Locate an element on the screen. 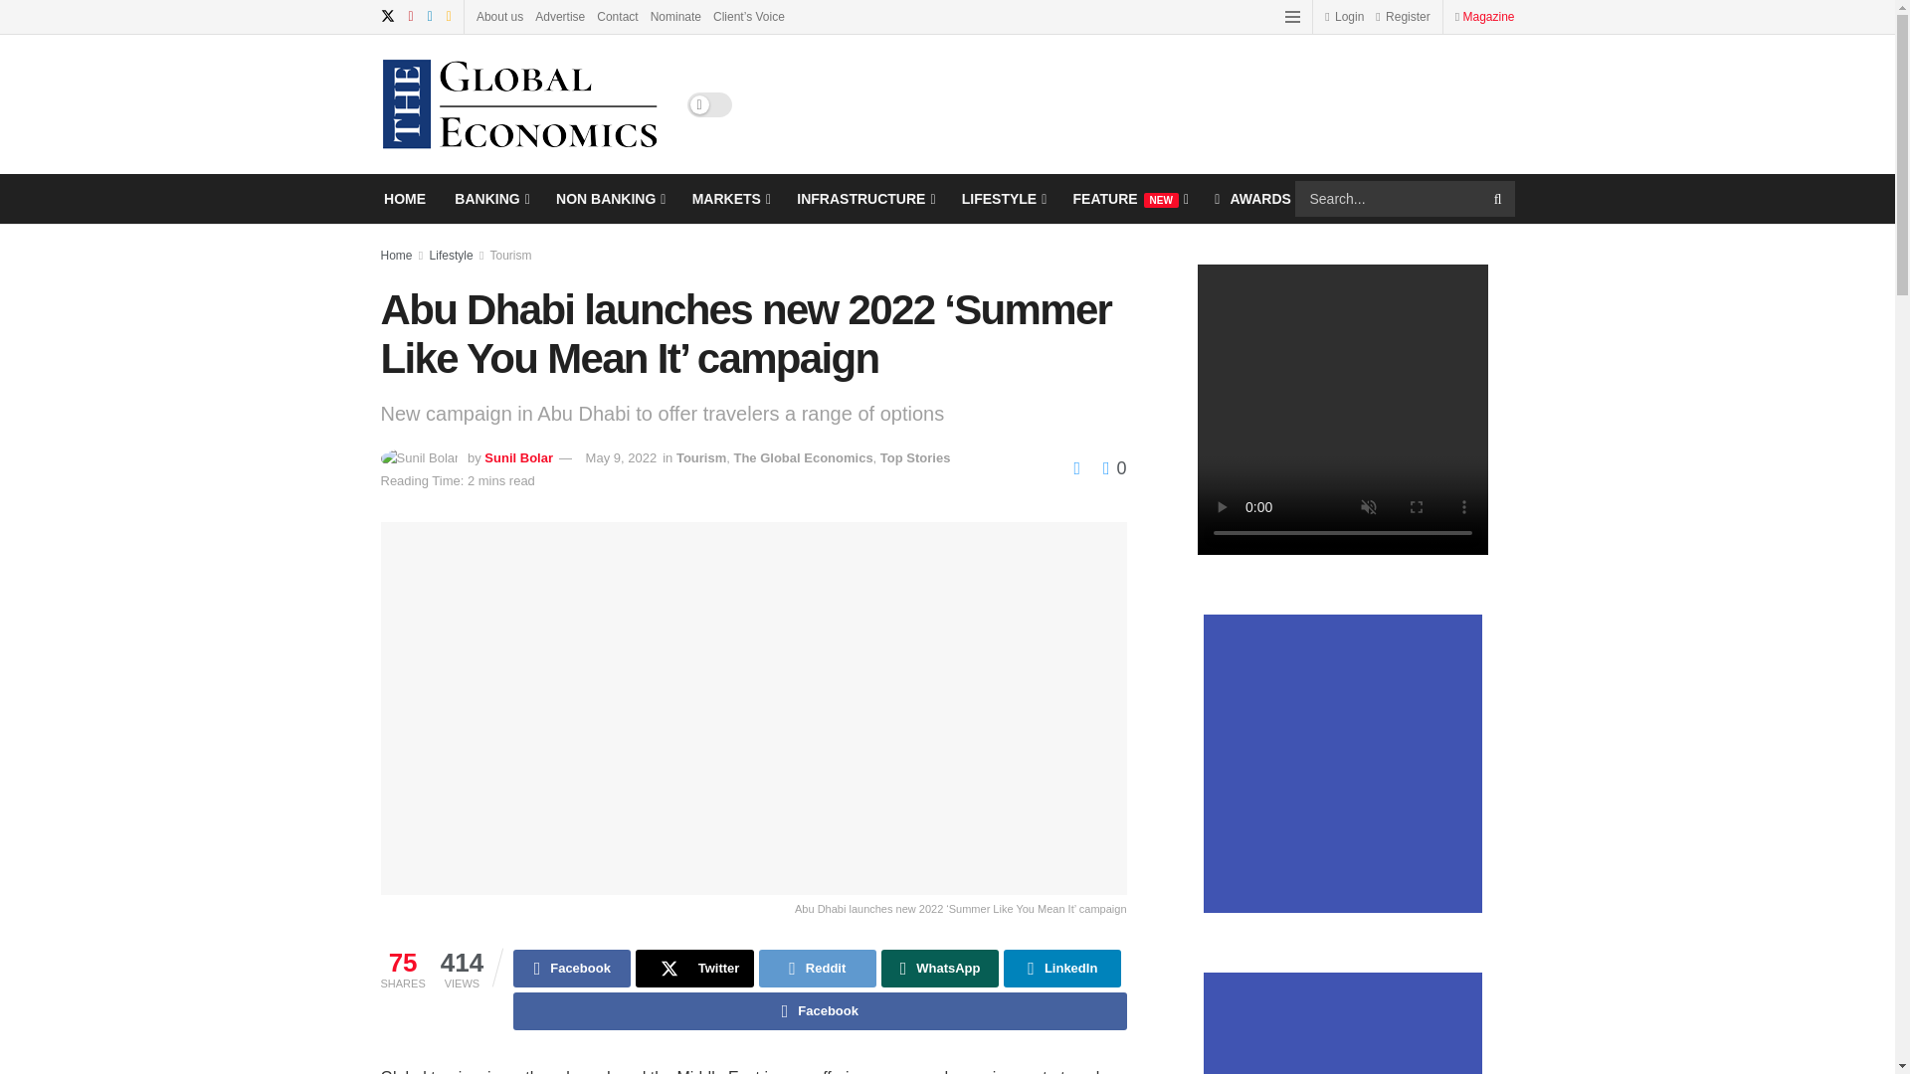 The width and height of the screenshot is (1910, 1074). Advertise is located at coordinates (559, 16).